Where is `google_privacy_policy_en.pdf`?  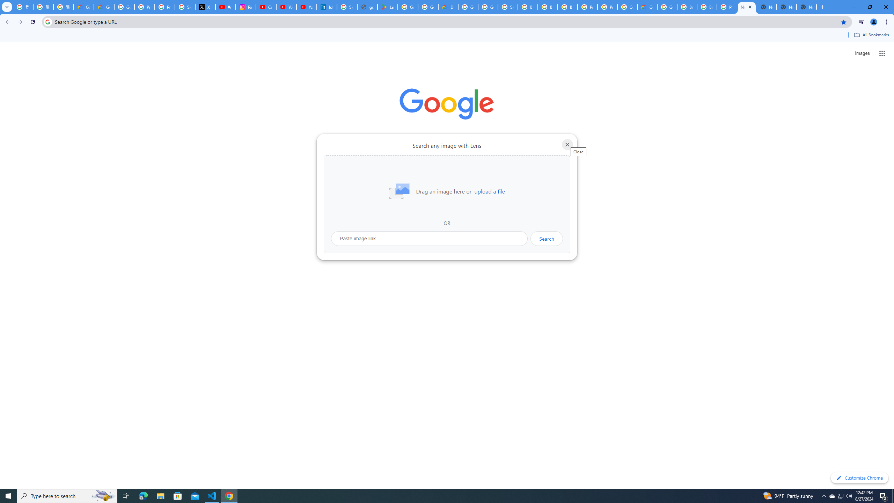 google_privacy_policy_en.pdf is located at coordinates (367, 7).